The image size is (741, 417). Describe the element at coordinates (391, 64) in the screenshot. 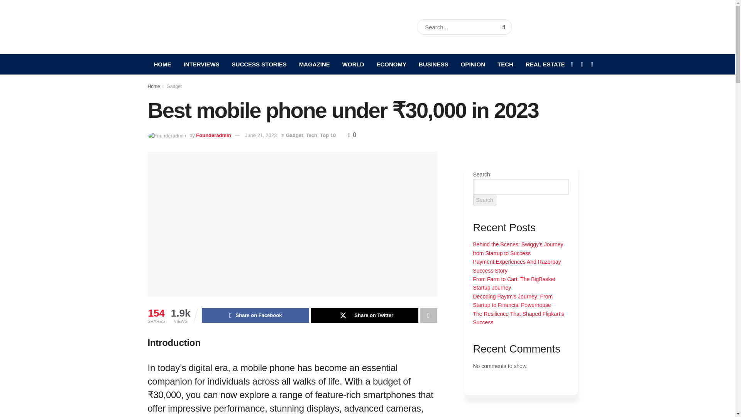

I see `ECONOMY` at that location.